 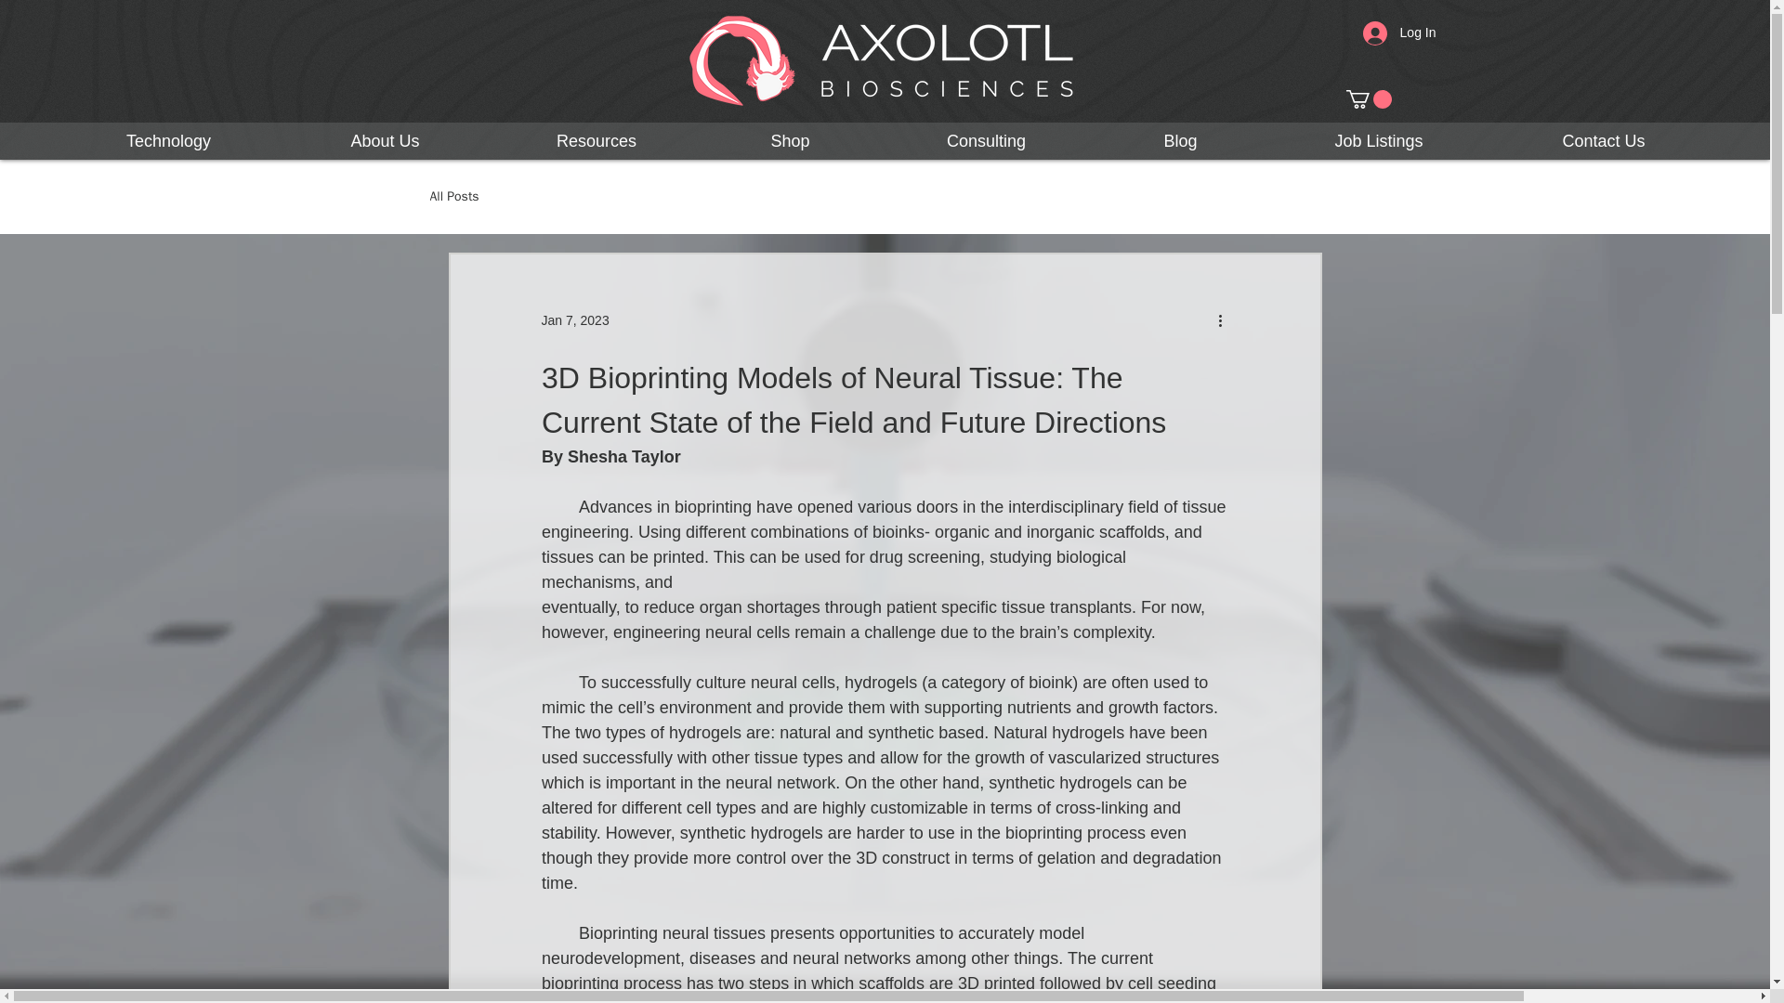 I want to click on Blog, so click(x=1180, y=141).